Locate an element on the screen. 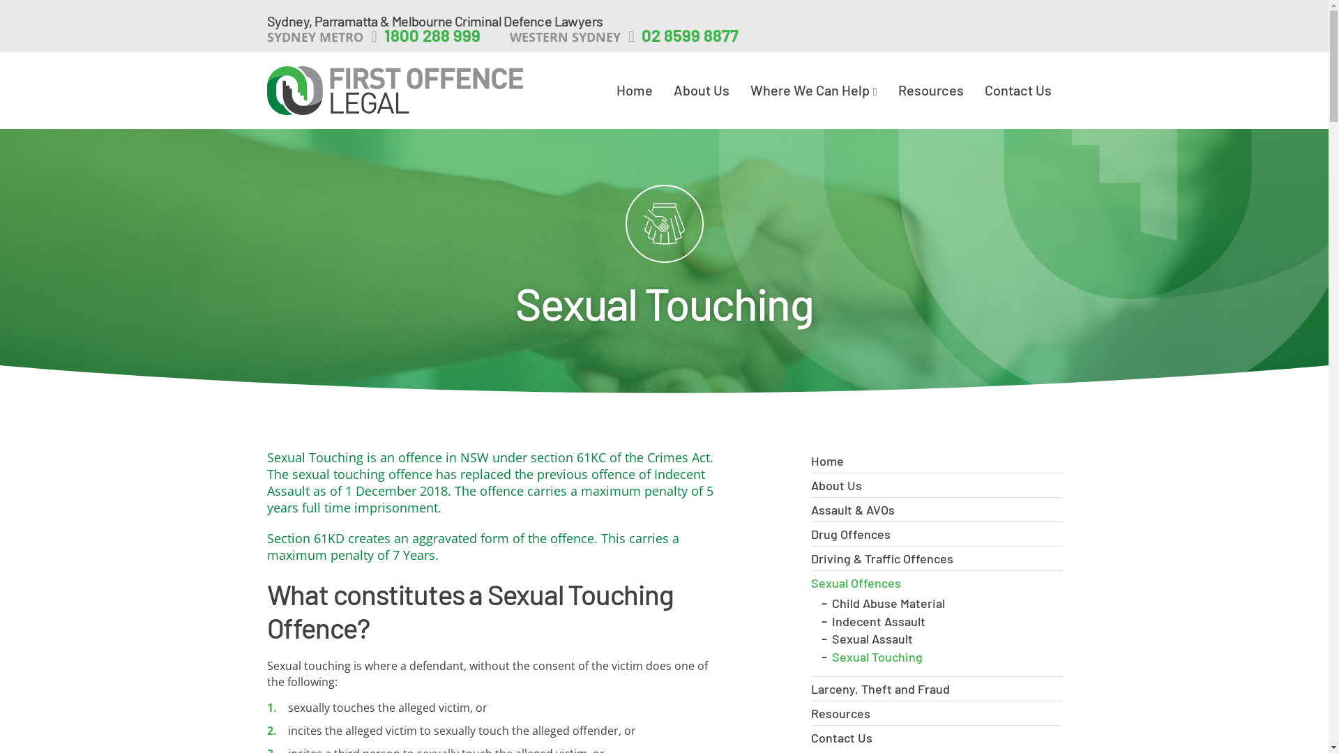 This screenshot has width=1339, height=753. Larceny, Theft and Fraud is located at coordinates (936, 689).